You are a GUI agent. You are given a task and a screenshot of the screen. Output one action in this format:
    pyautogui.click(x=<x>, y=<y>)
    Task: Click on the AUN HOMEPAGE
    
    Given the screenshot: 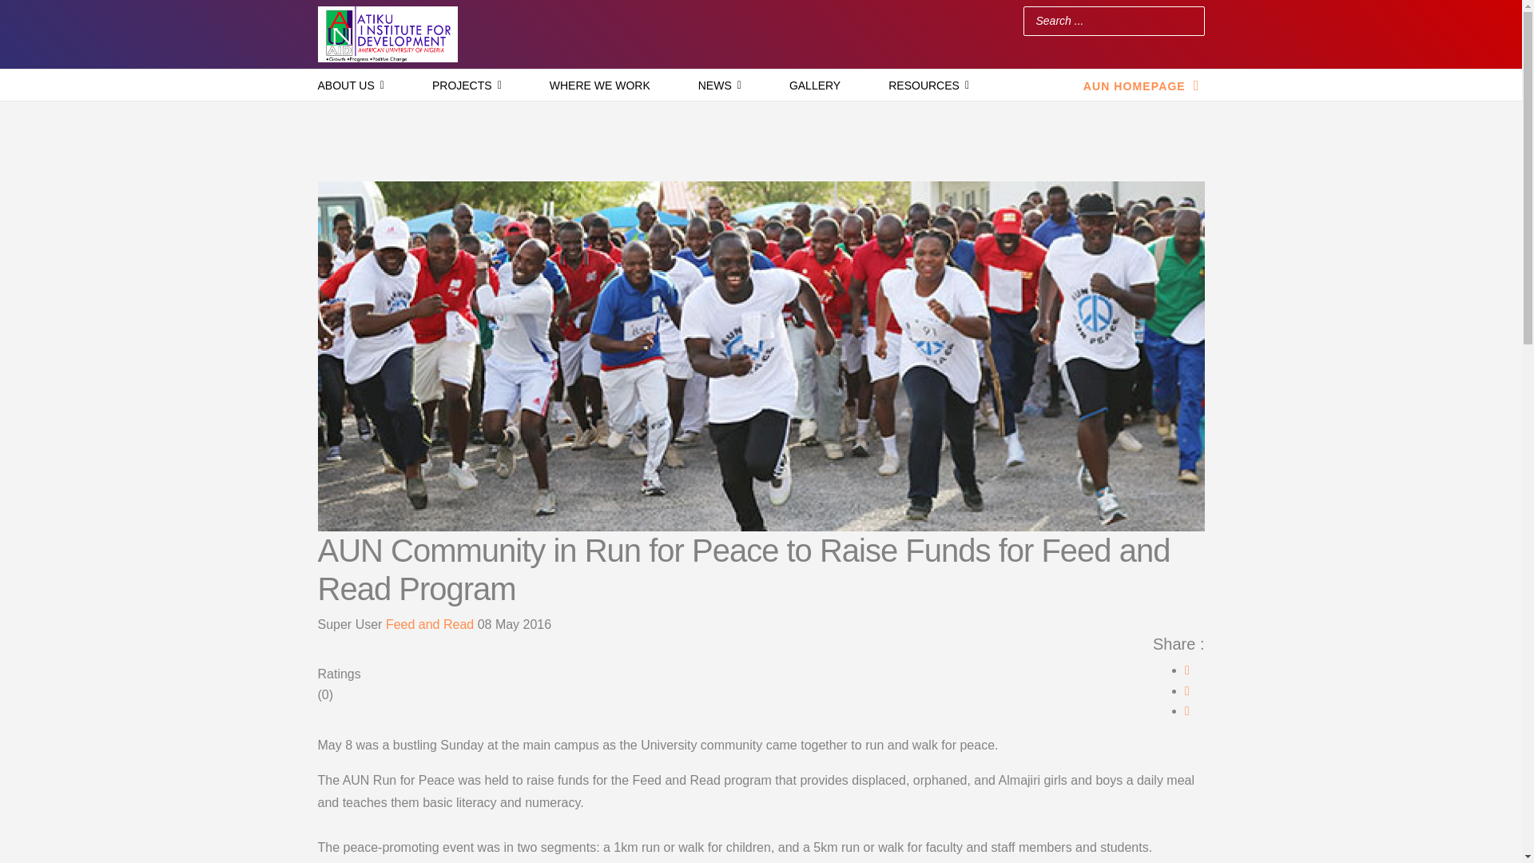 What is the action you would take?
    pyautogui.click(x=1143, y=85)
    